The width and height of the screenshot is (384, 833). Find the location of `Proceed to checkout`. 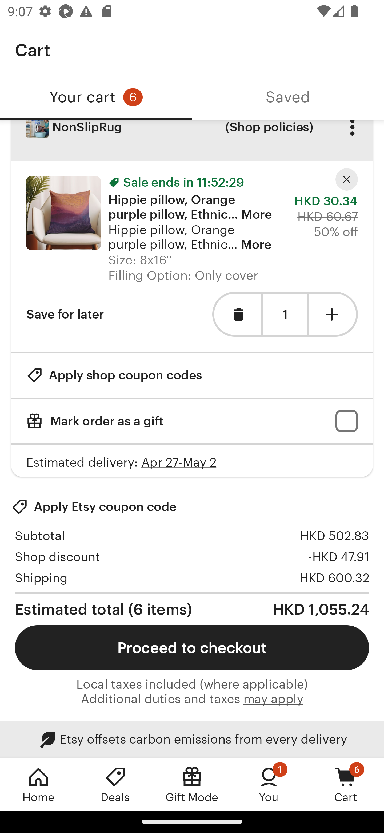

Proceed to checkout is located at coordinates (192, 648).